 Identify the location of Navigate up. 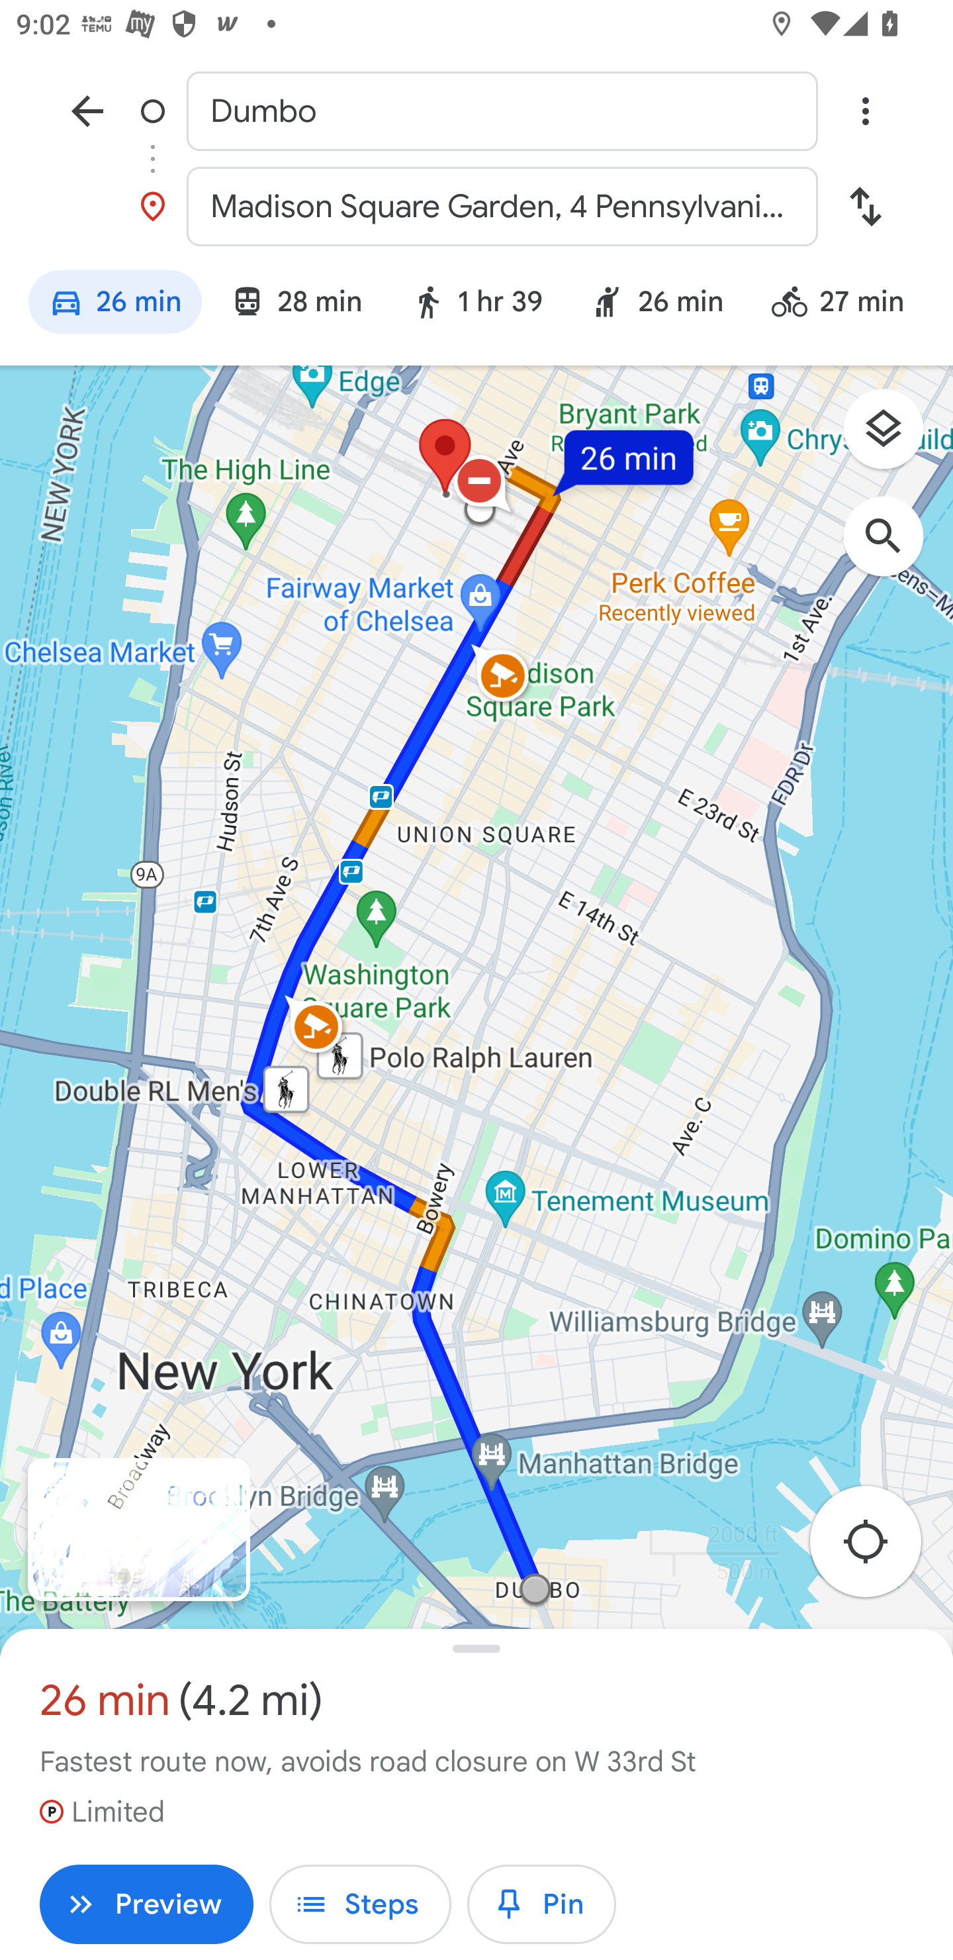
(87, 110).